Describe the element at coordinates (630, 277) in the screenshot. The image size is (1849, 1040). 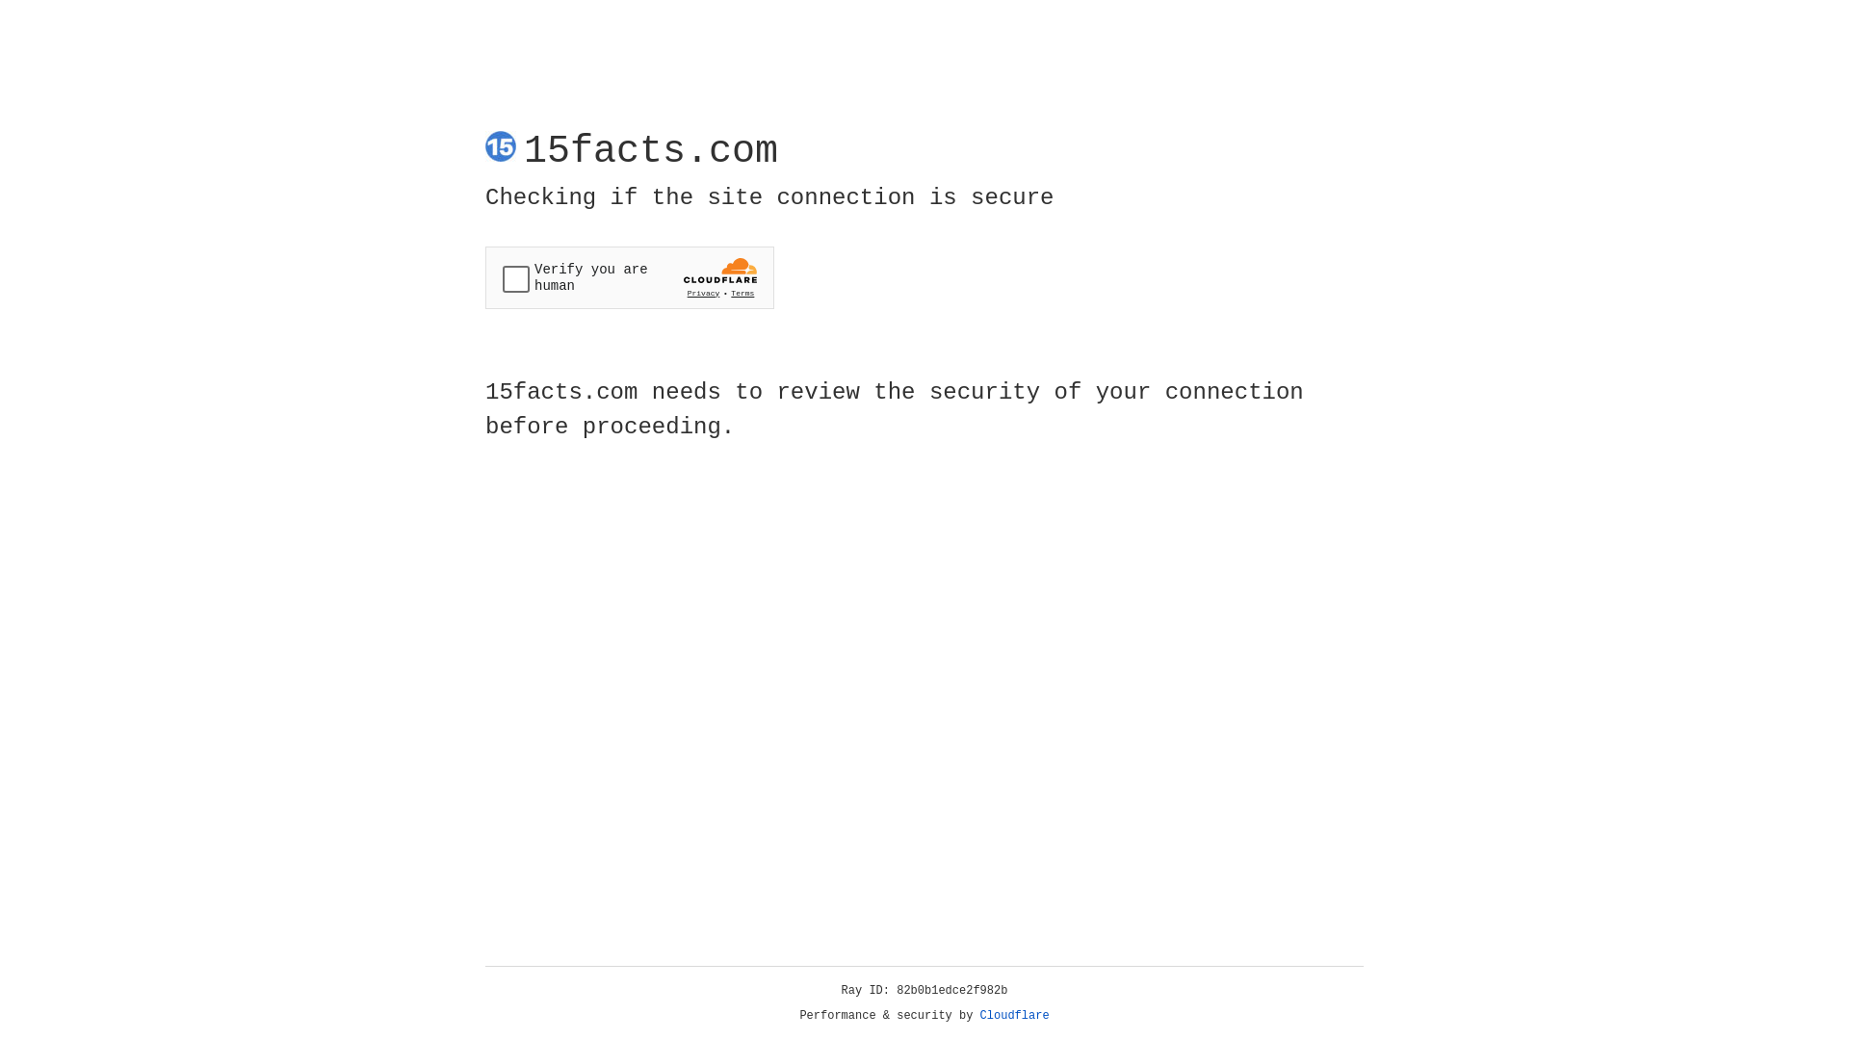
I see `Widget containing a Cloudflare security challenge` at that location.